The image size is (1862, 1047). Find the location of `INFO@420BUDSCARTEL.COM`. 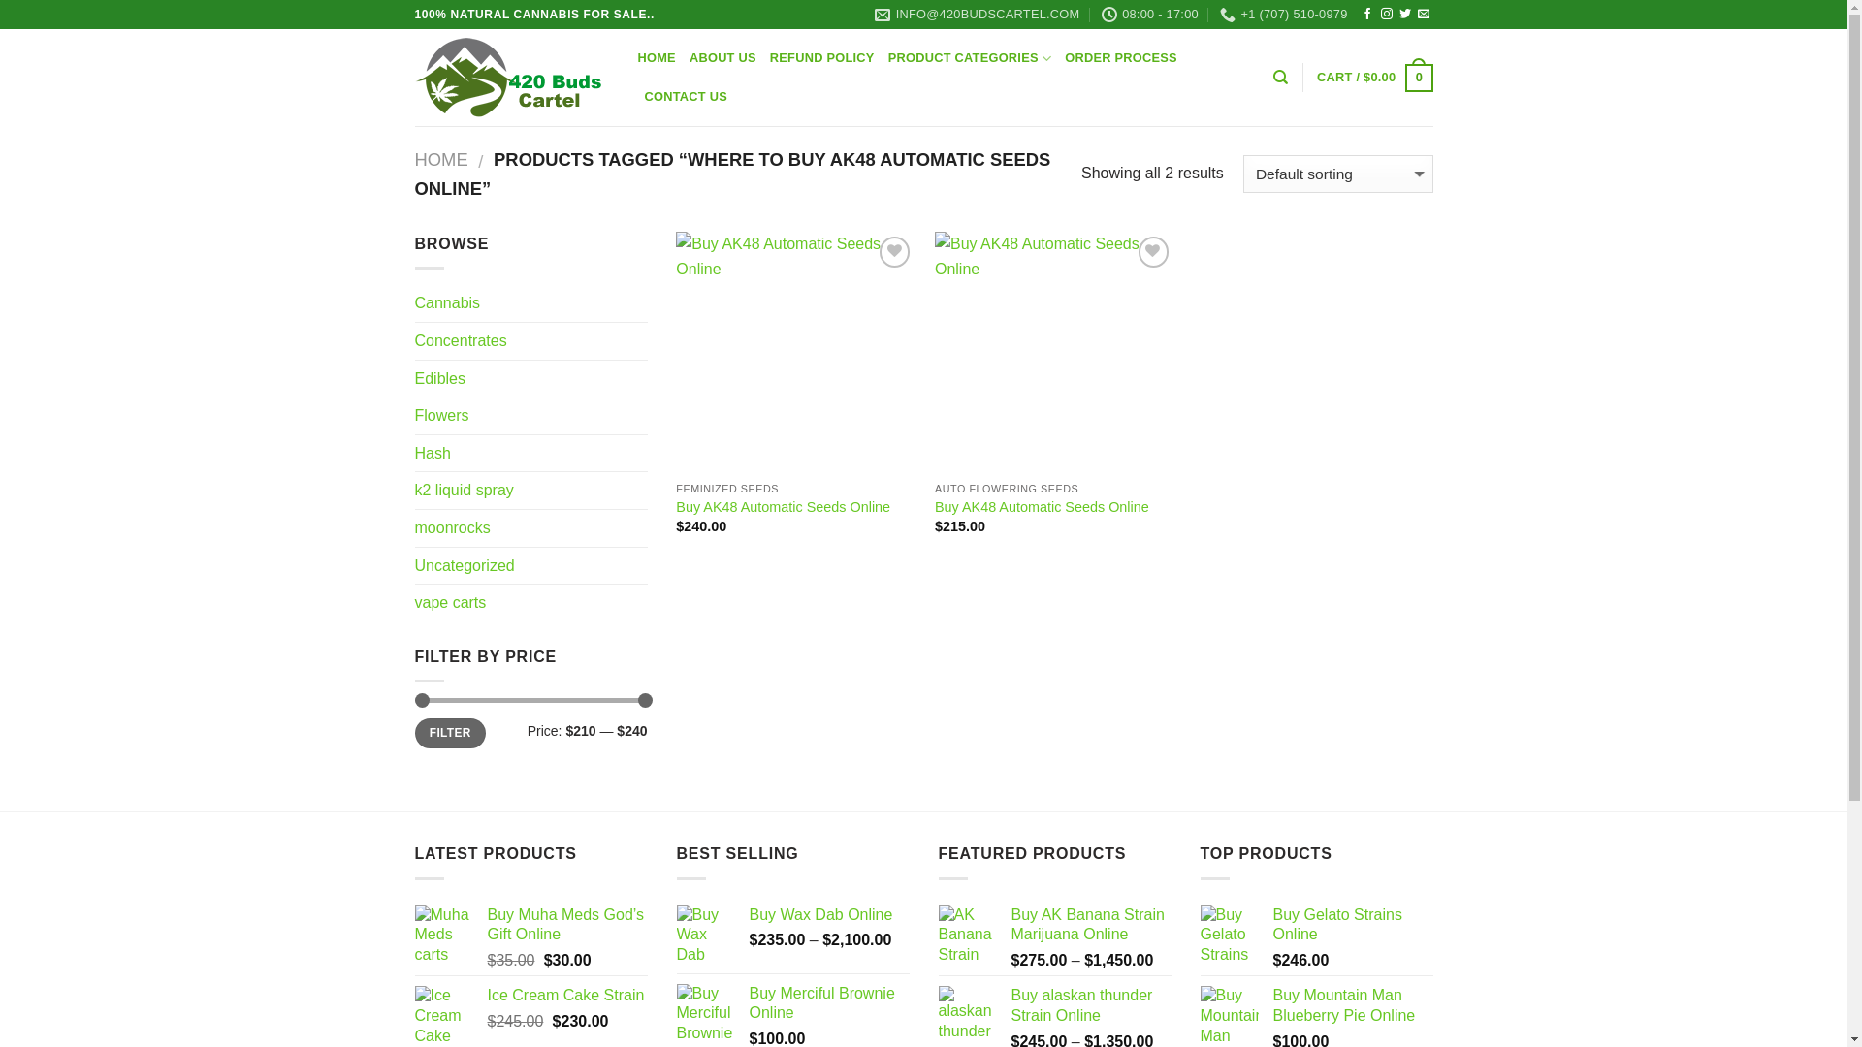

INFO@420BUDSCARTEL.COM is located at coordinates (978, 15).